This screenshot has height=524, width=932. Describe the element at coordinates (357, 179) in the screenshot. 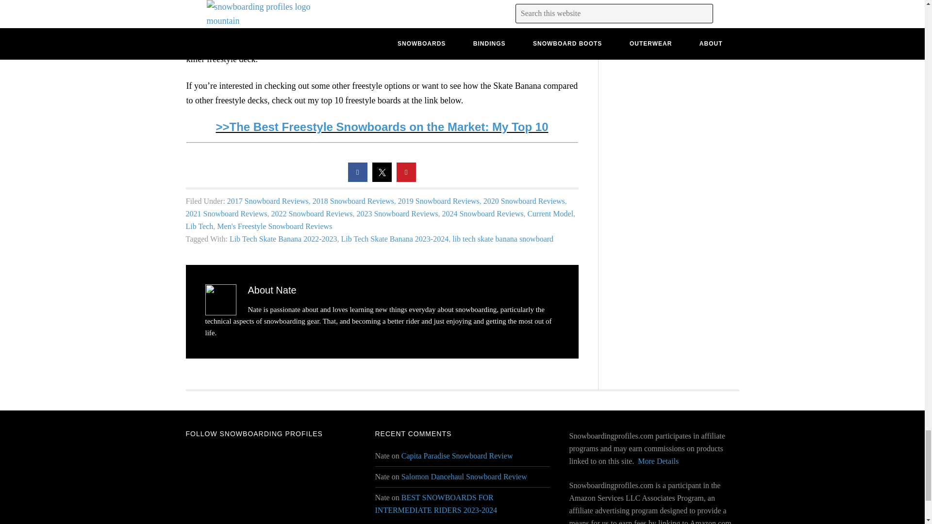

I see `Share on Facebook` at that location.